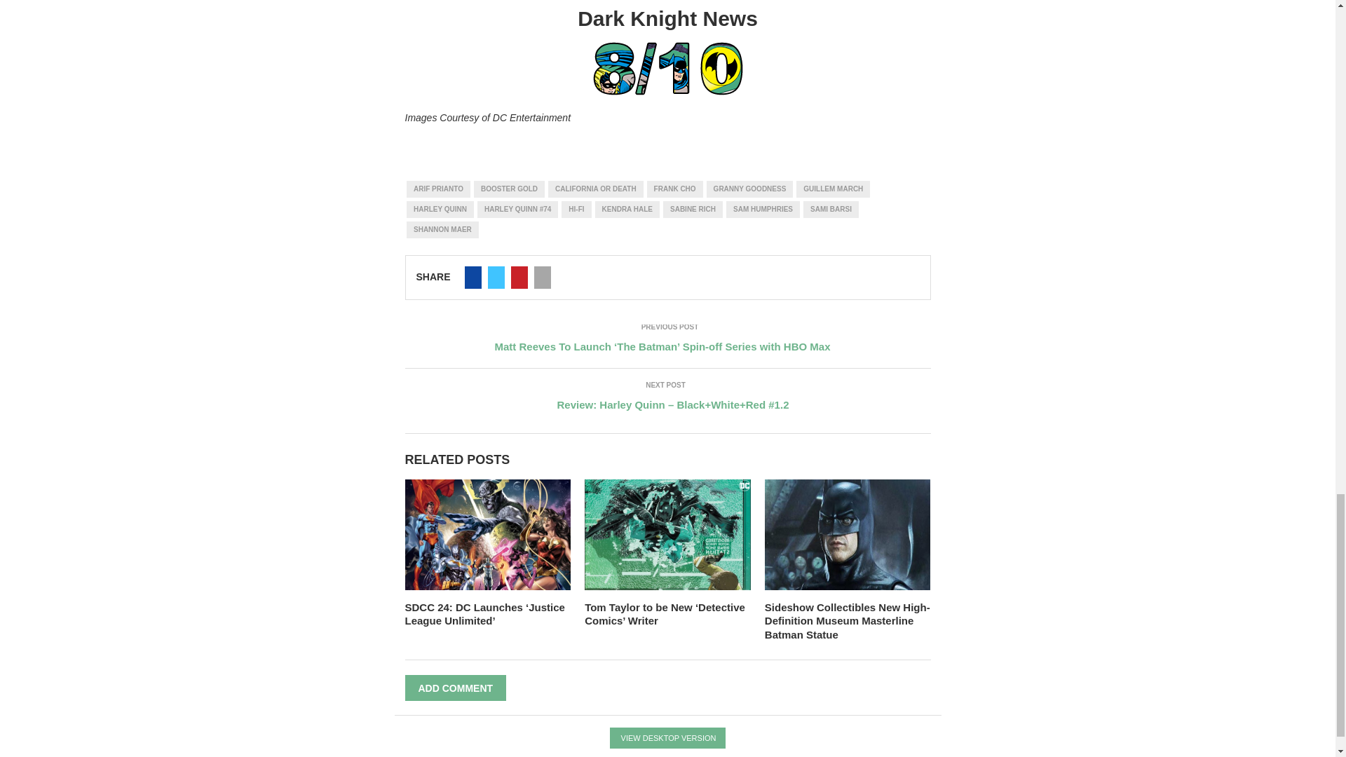 The image size is (1346, 757). What do you see at coordinates (674, 189) in the screenshot?
I see `FRANK CHO` at bounding box center [674, 189].